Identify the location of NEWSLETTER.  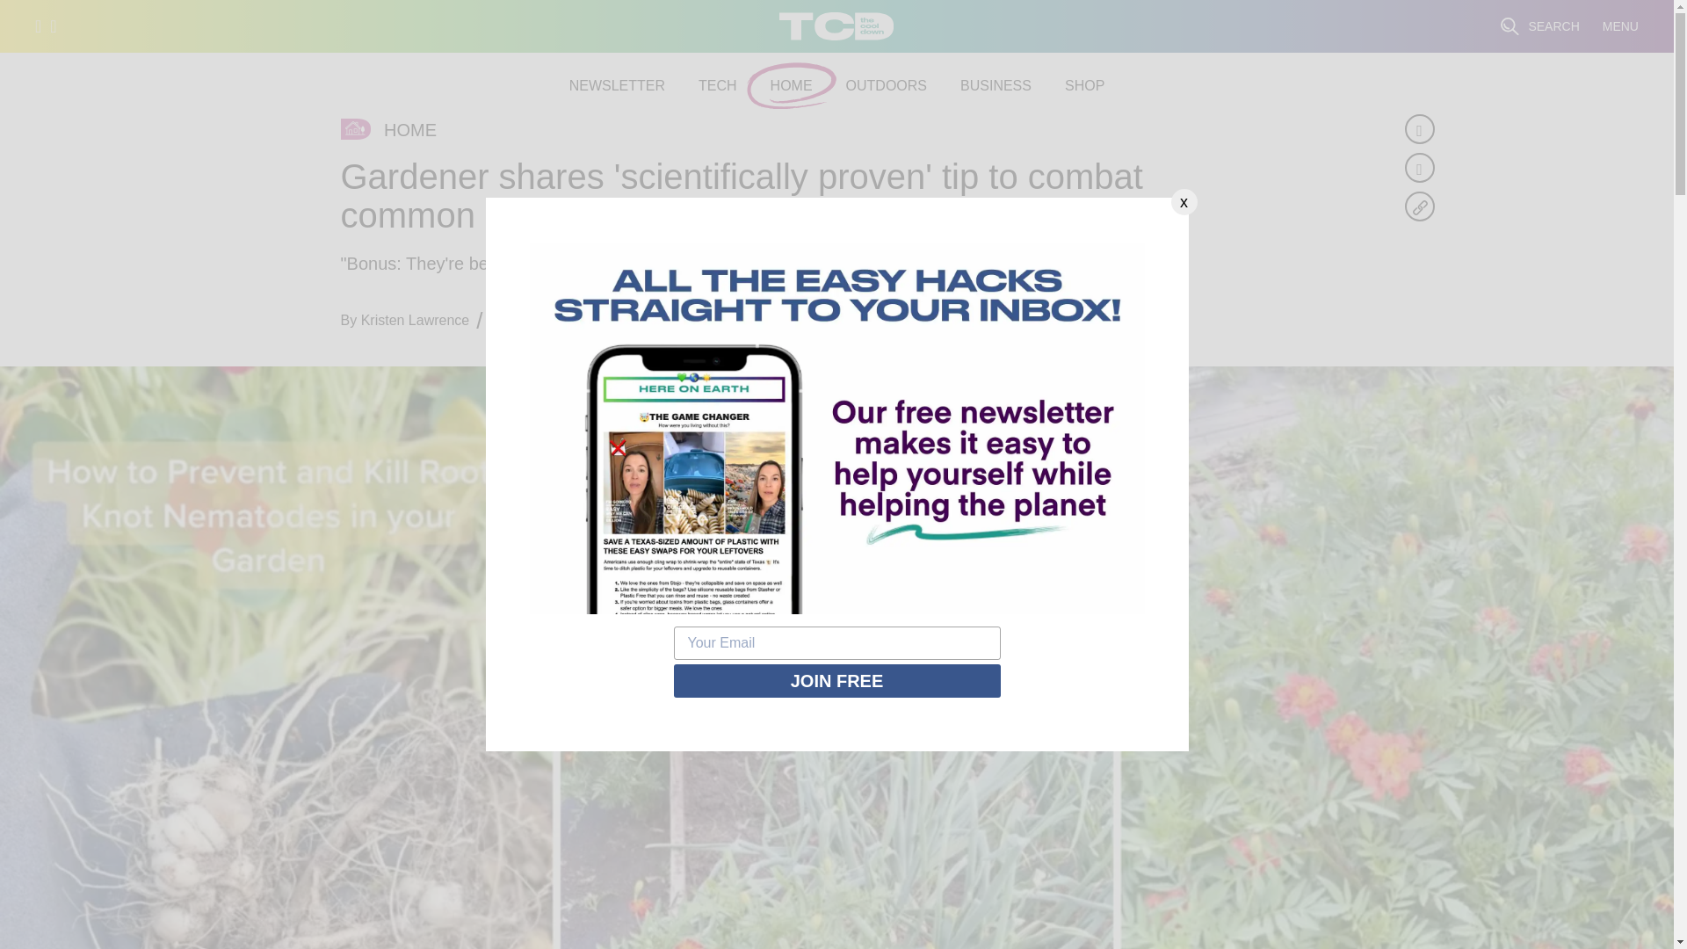
(617, 85).